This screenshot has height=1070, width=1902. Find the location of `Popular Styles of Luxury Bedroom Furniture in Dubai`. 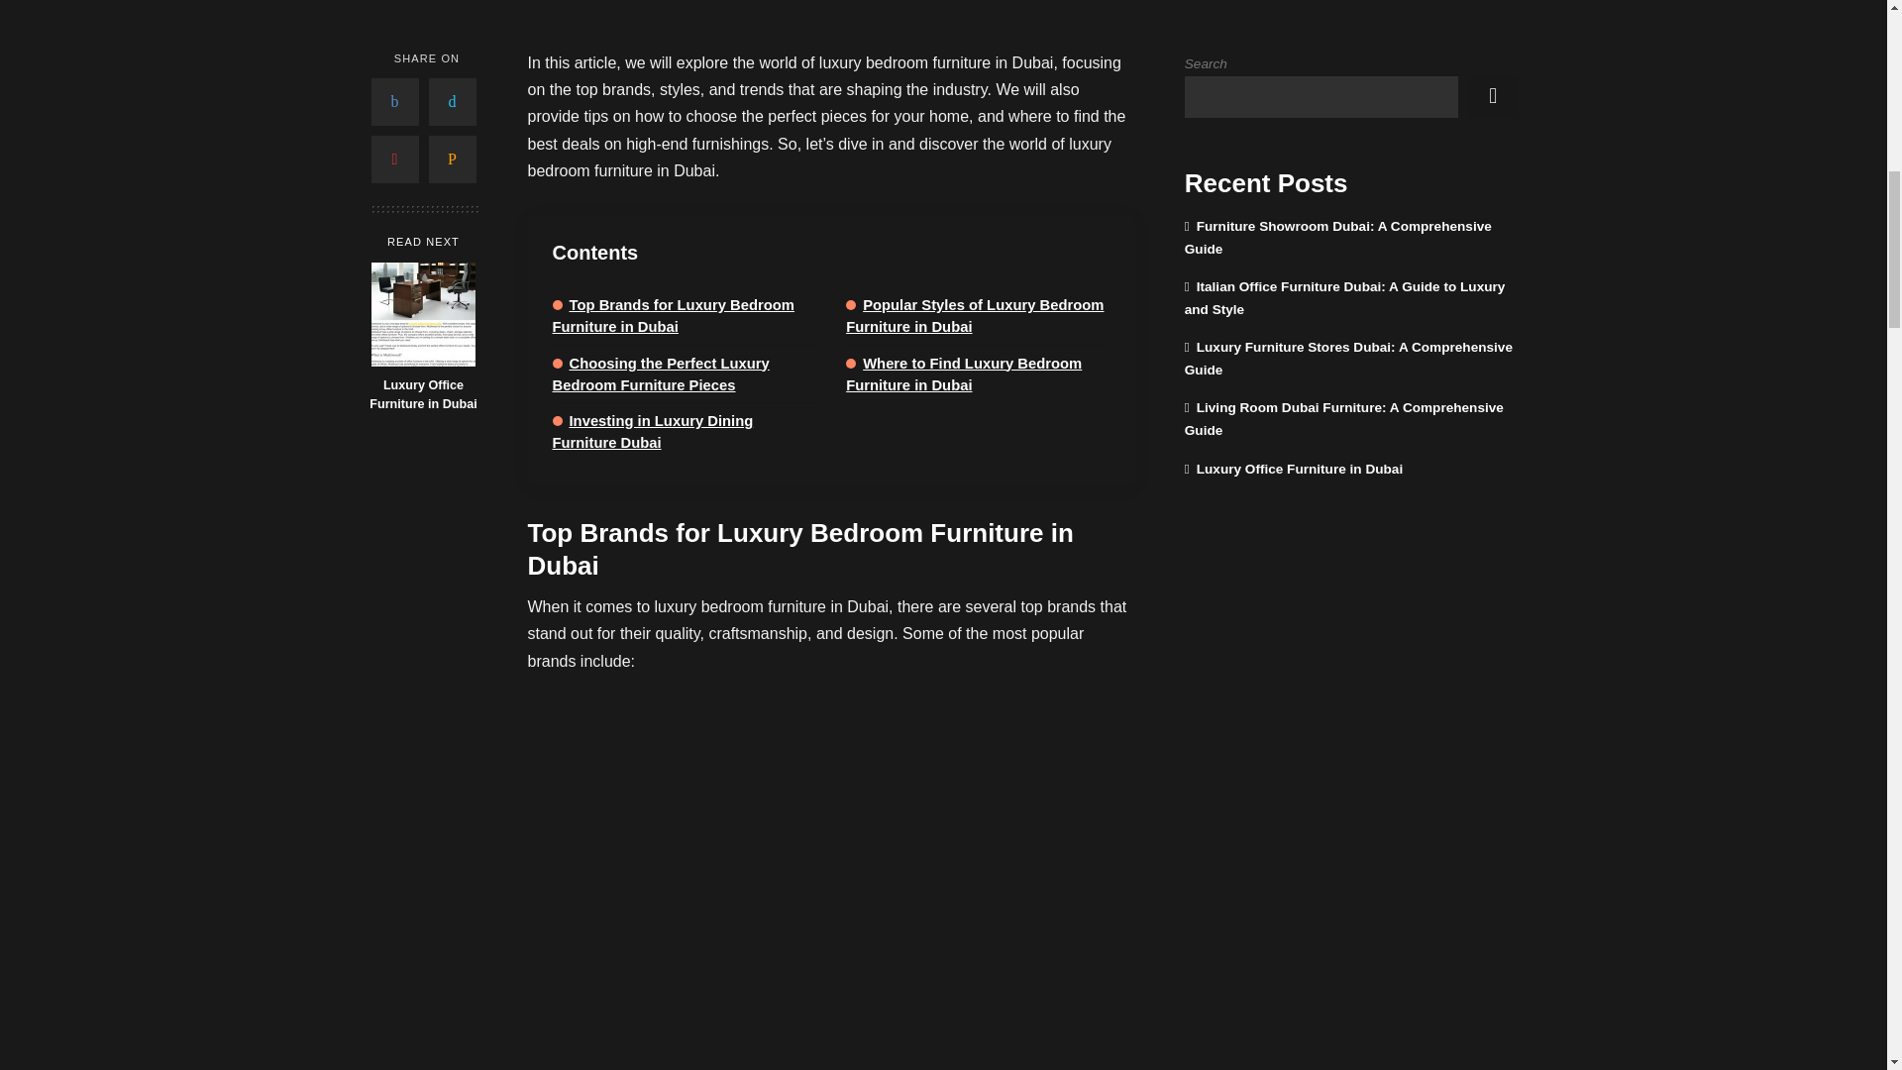

Popular Styles of Luxury Bedroom Furniture in Dubai is located at coordinates (975, 316).